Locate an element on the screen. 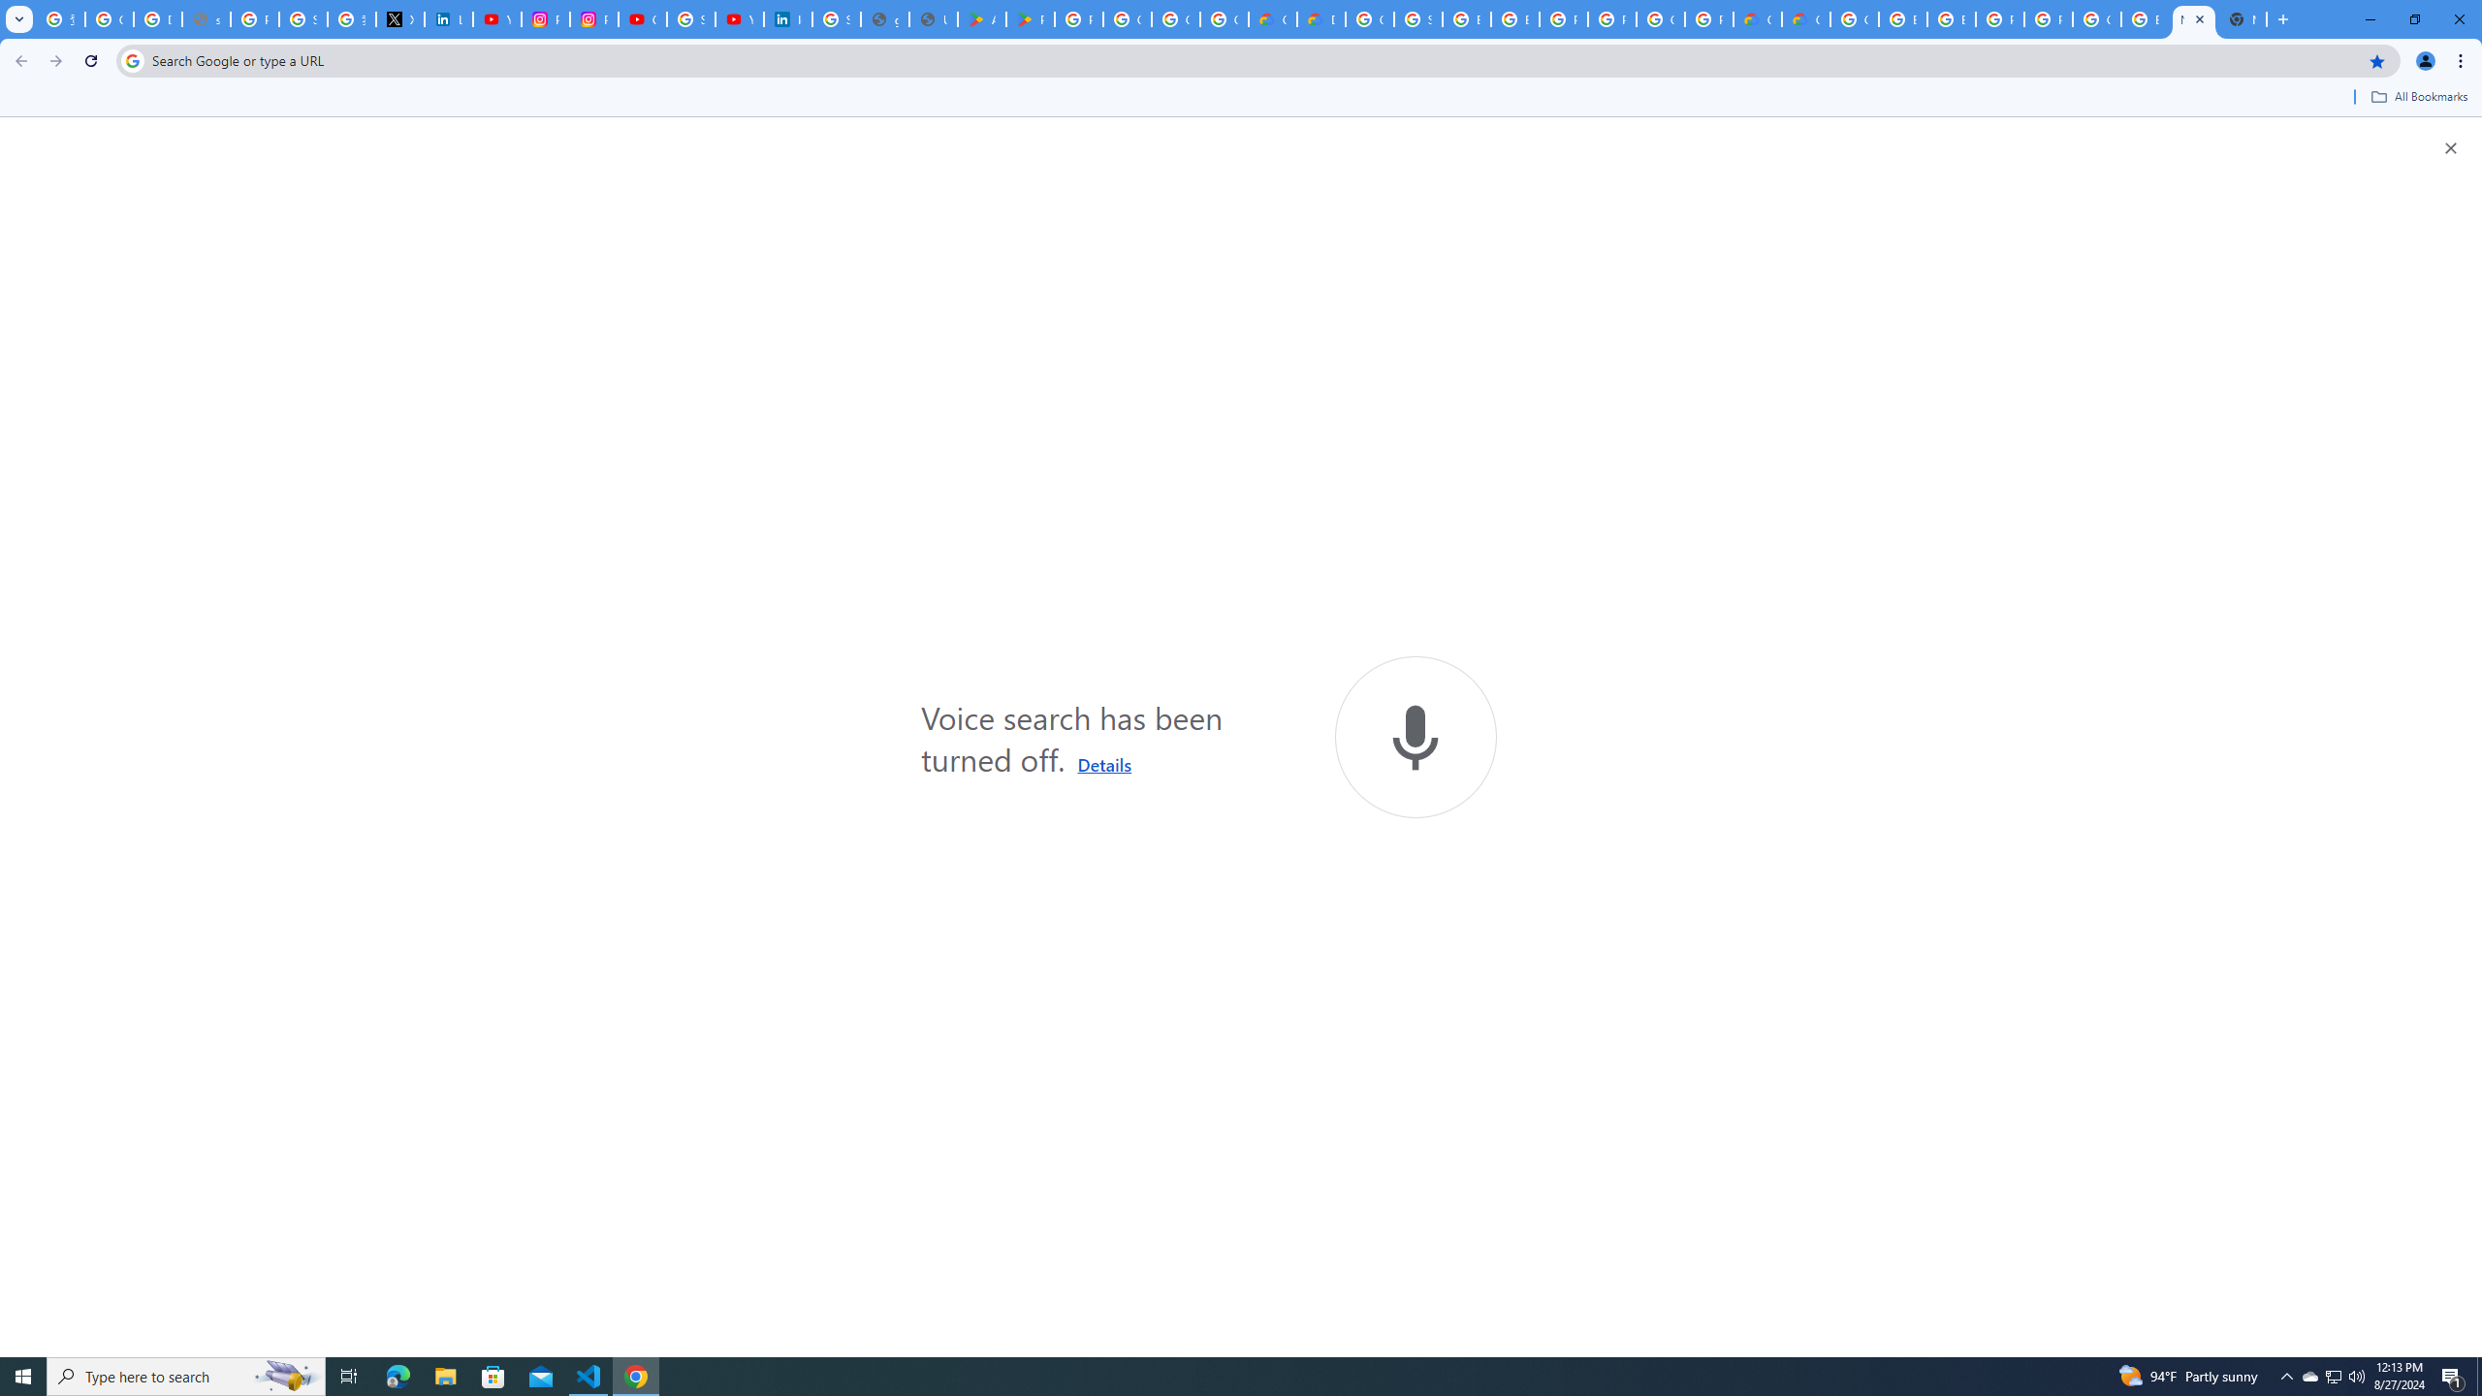  Google Cloud Platform is located at coordinates (2096, 19).